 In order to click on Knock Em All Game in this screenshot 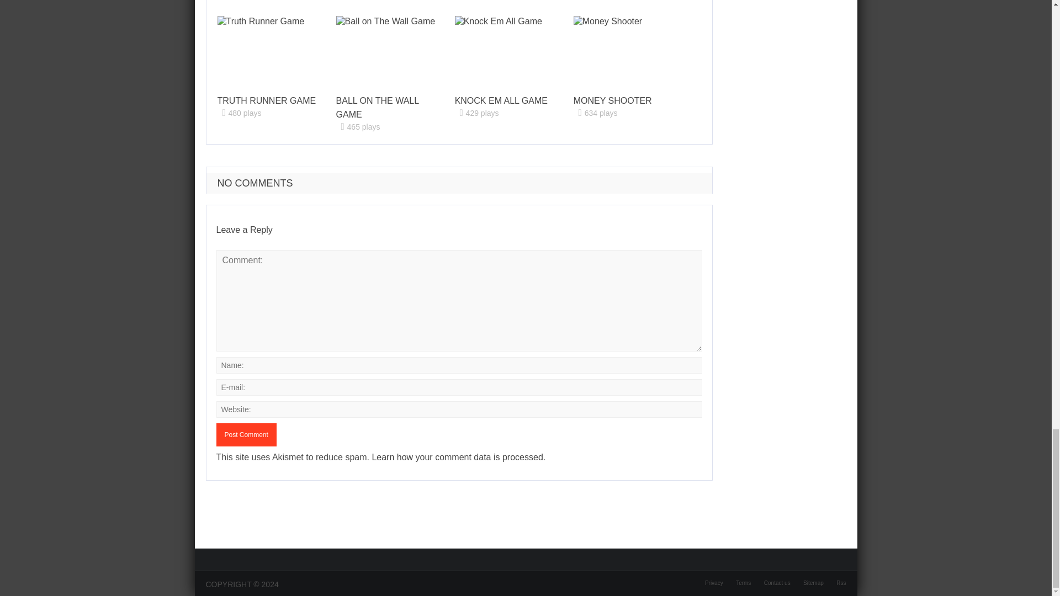, I will do `click(501, 100)`.